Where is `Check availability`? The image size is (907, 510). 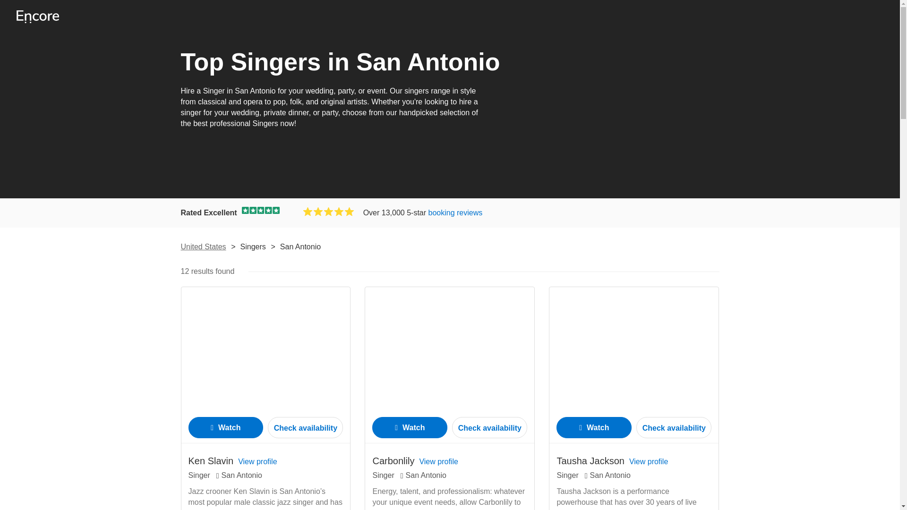
Check availability is located at coordinates (489, 427).